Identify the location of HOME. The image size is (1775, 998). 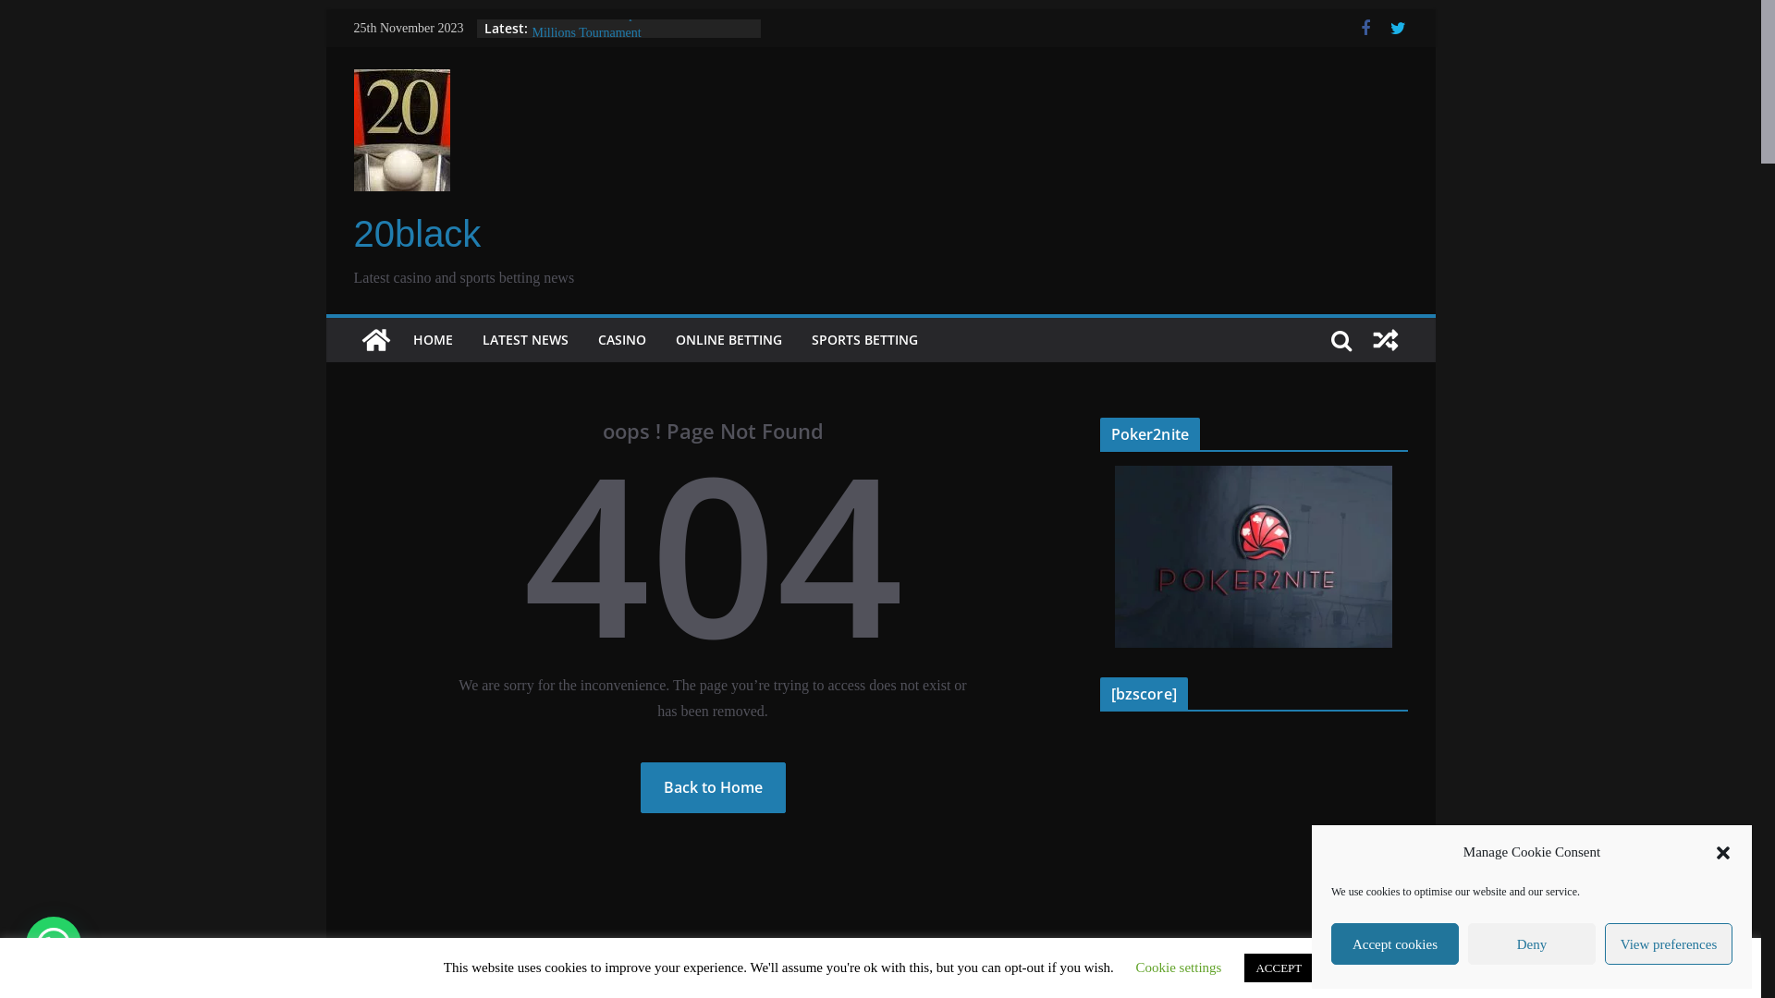
(433, 340).